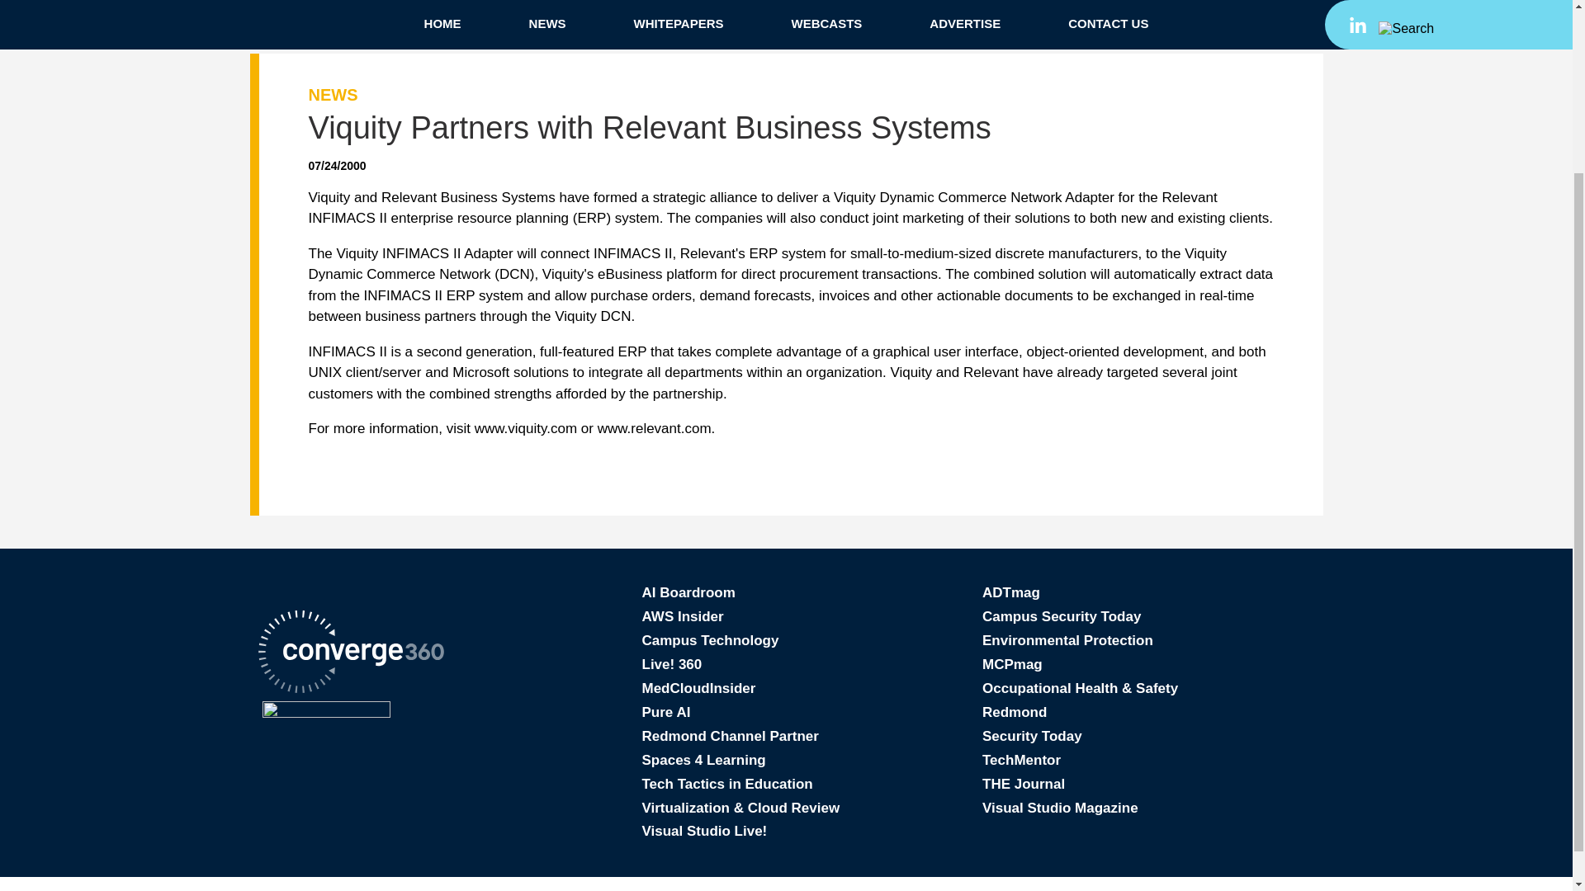 Image resolution: width=1585 pixels, height=891 pixels. I want to click on Pure AI, so click(666, 712).